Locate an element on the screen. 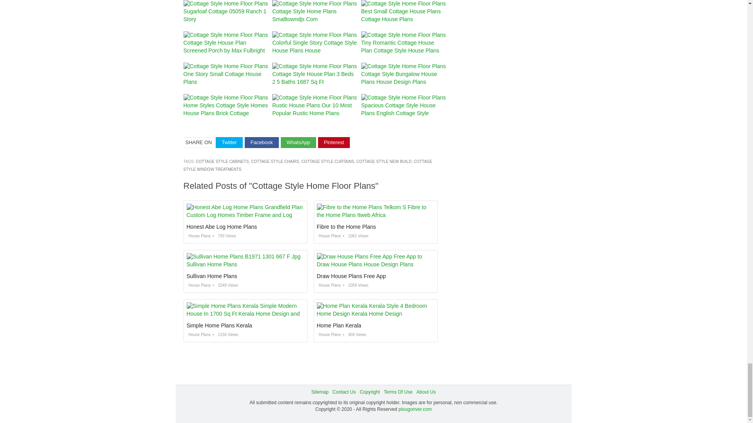  COTTAGE STYLE CHAIRS is located at coordinates (275, 161).